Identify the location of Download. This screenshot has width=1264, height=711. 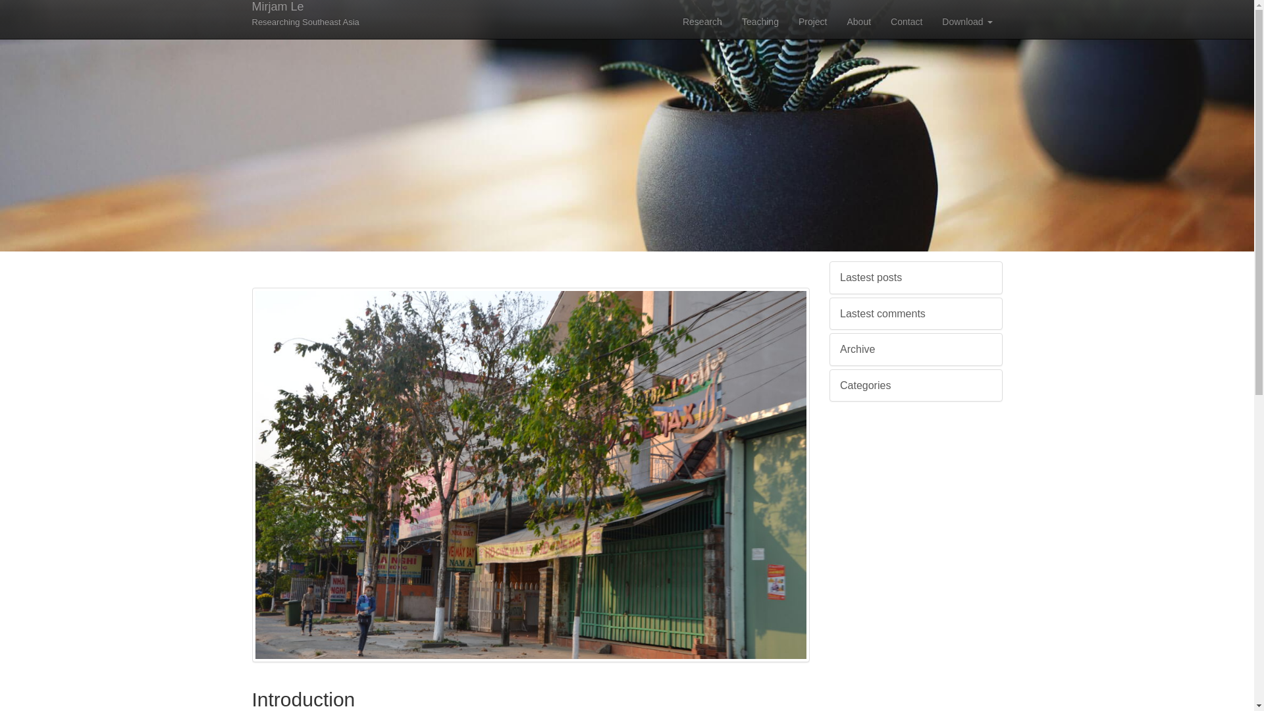
(967, 21).